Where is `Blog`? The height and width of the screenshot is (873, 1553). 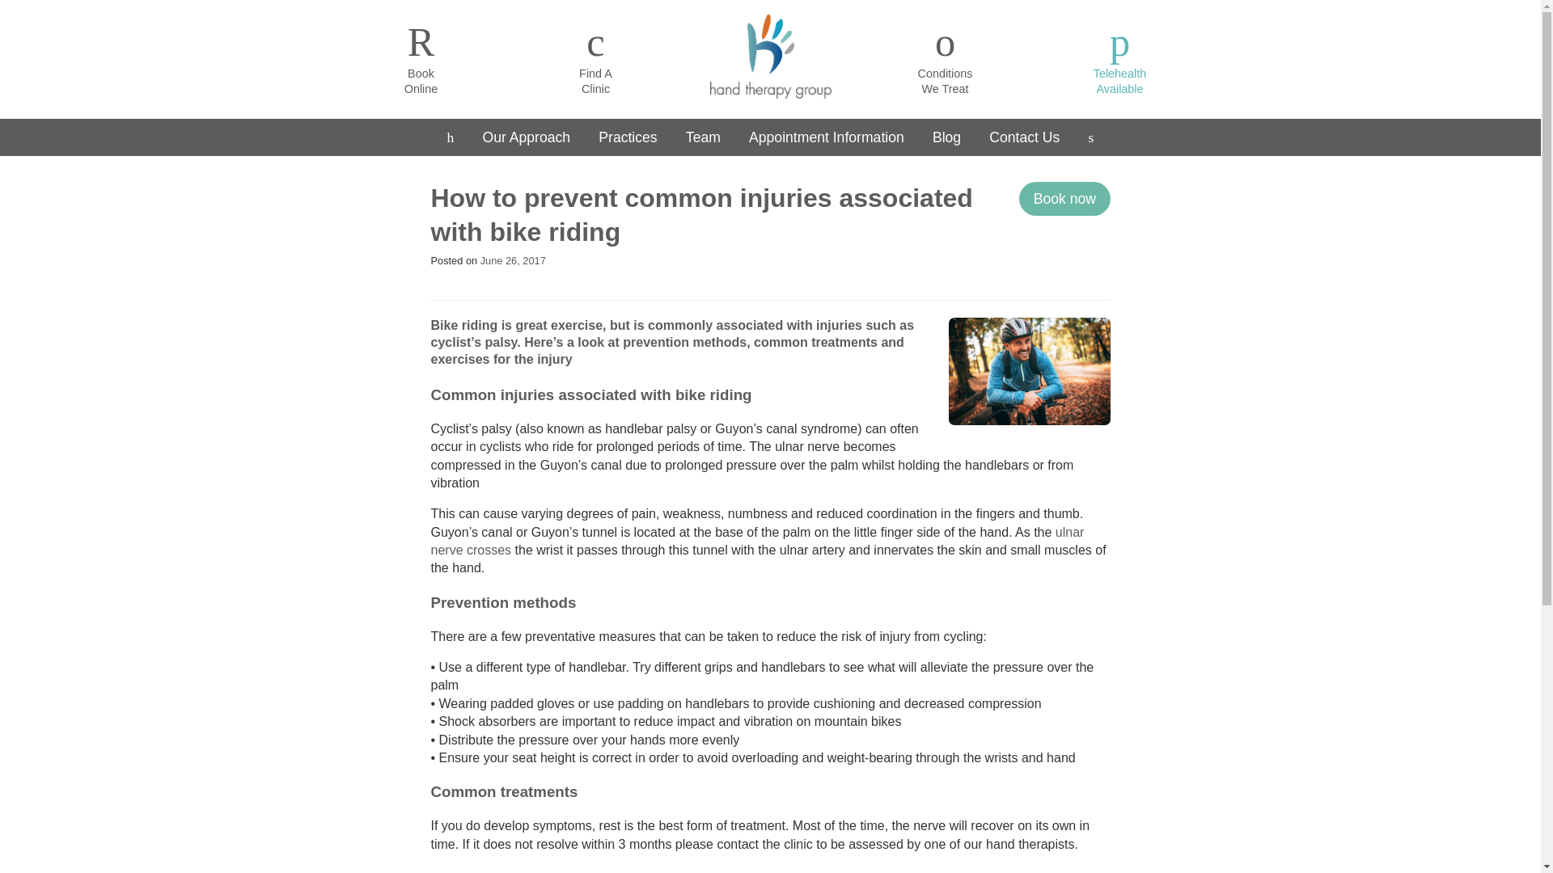 Blog is located at coordinates (513, 260).